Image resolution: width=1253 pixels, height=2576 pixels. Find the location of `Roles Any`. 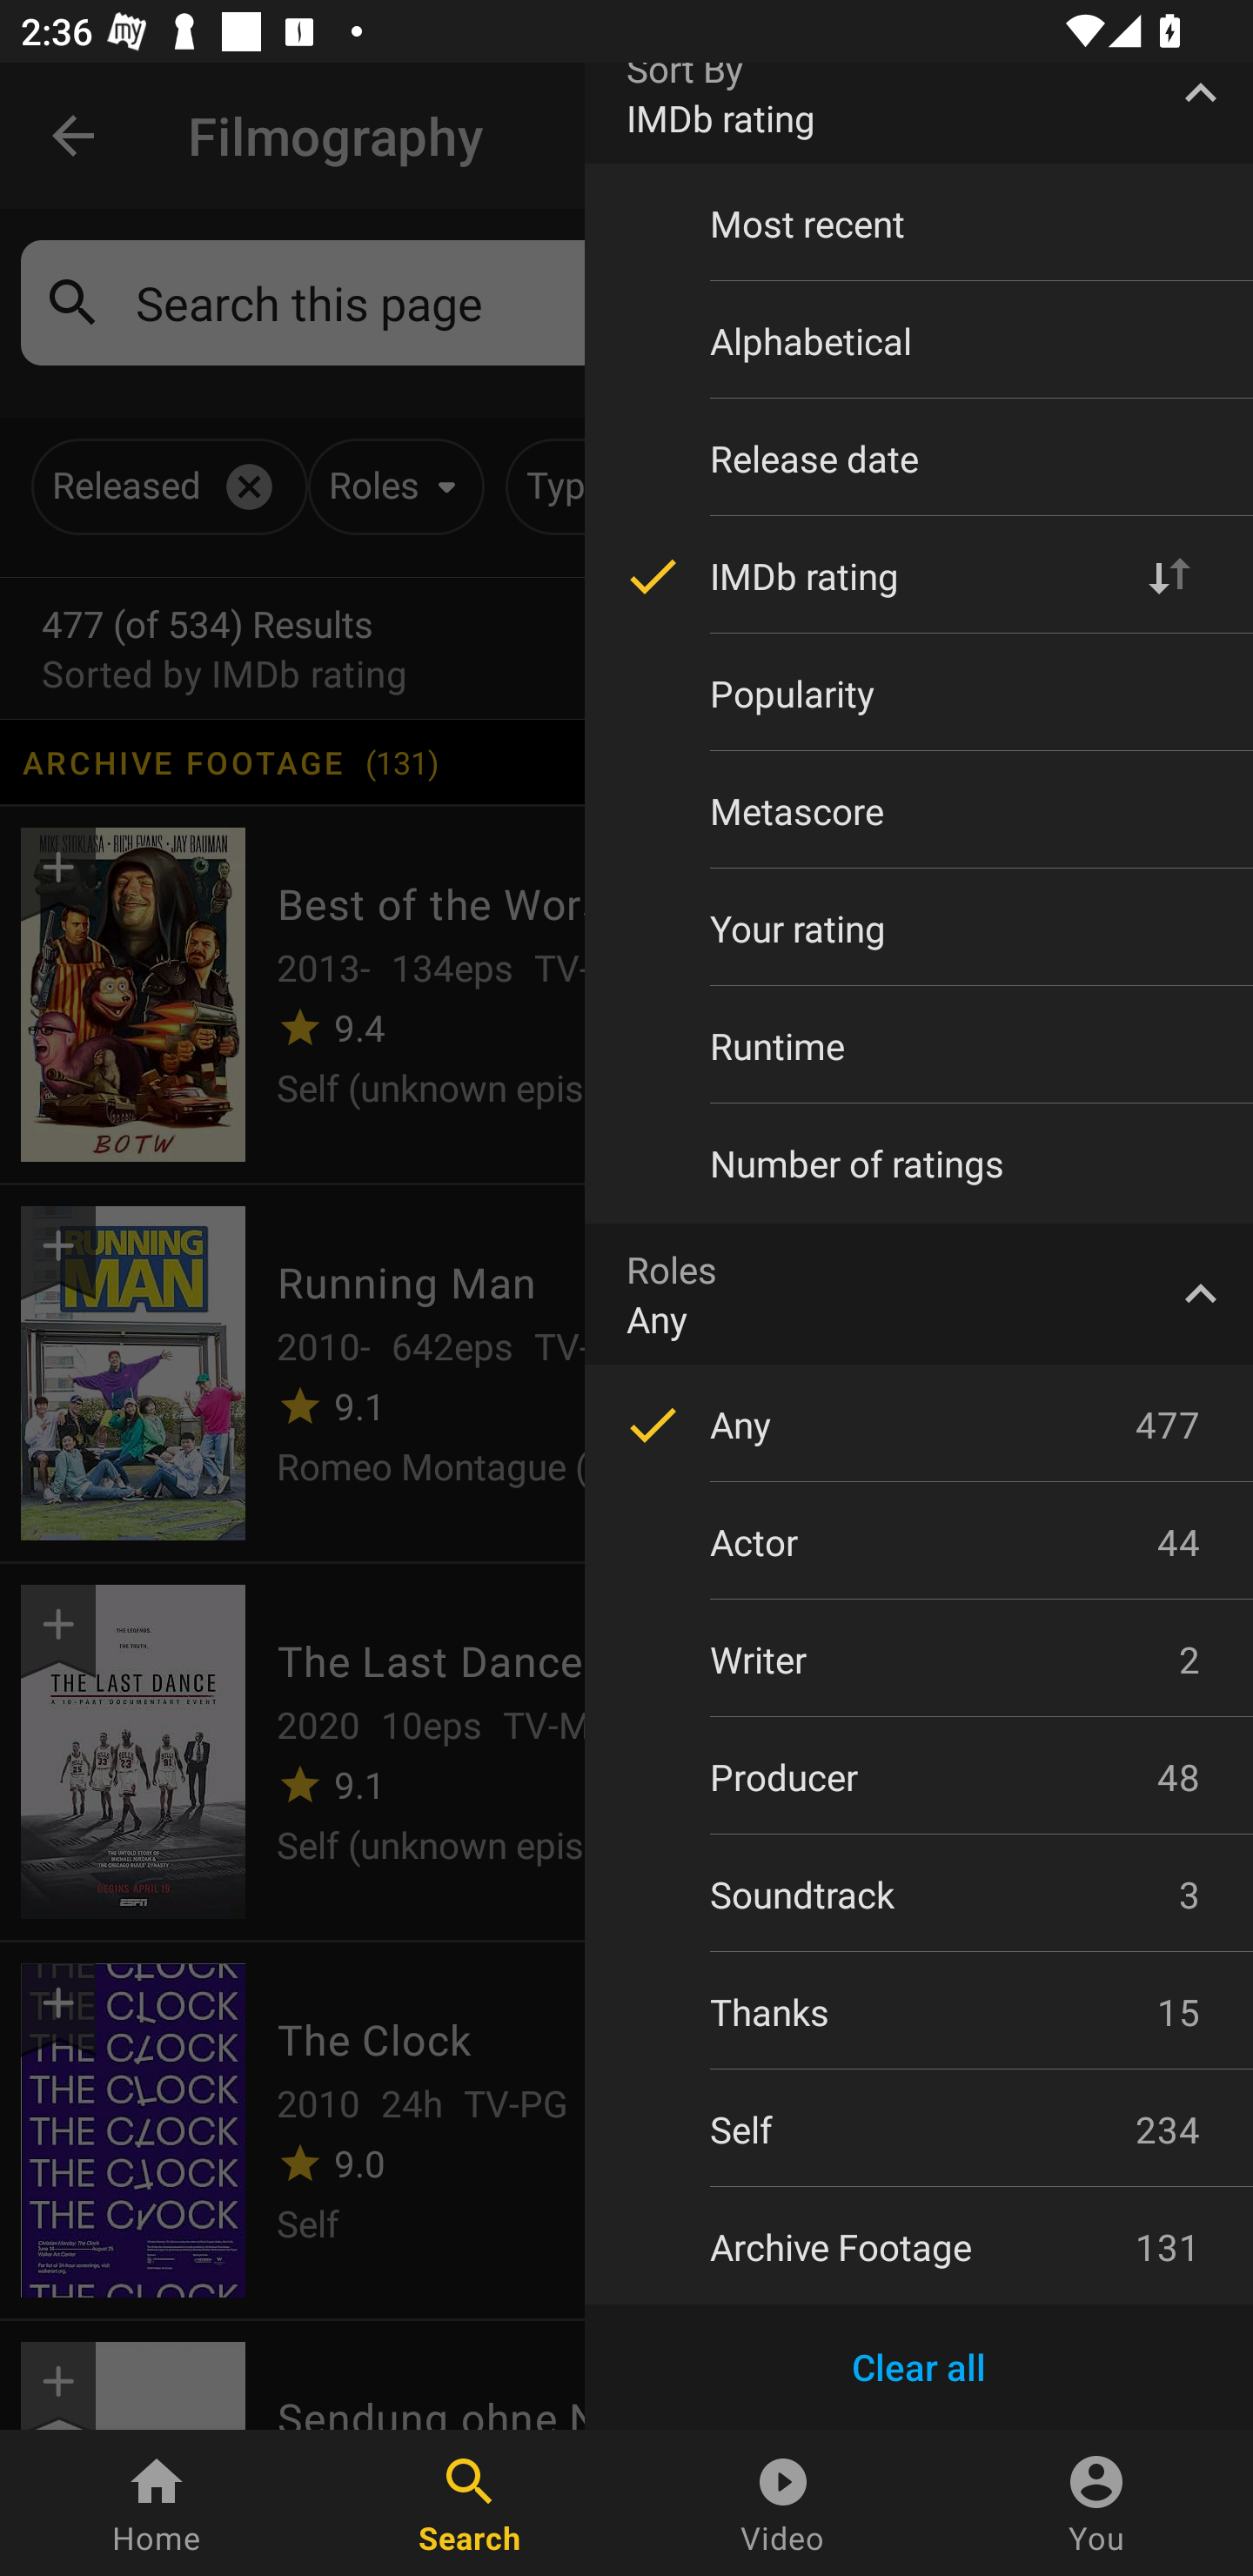

Roles Any is located at coordinates (919, 1294).